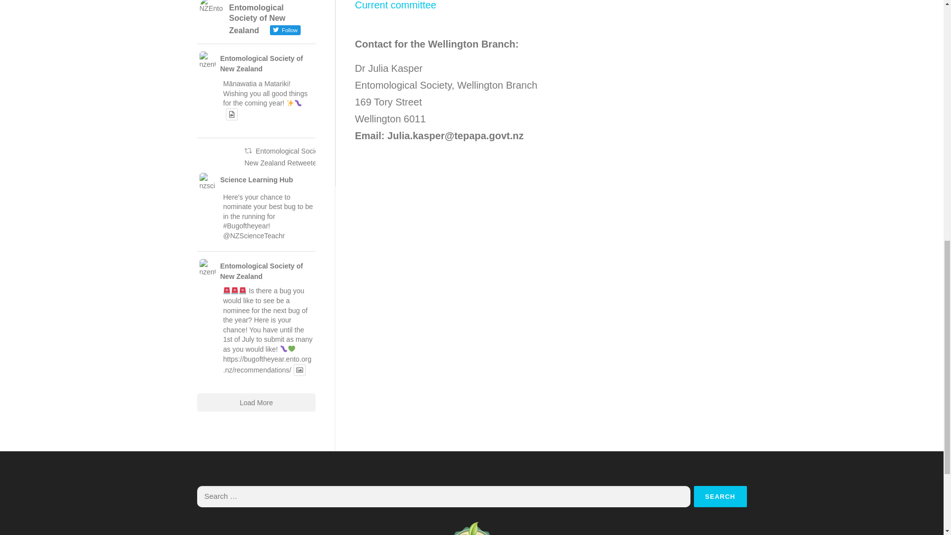 The width and height of the screenshot is (951, 535). I want to click on Entomological Society of New Zealand, so click(265, 64).